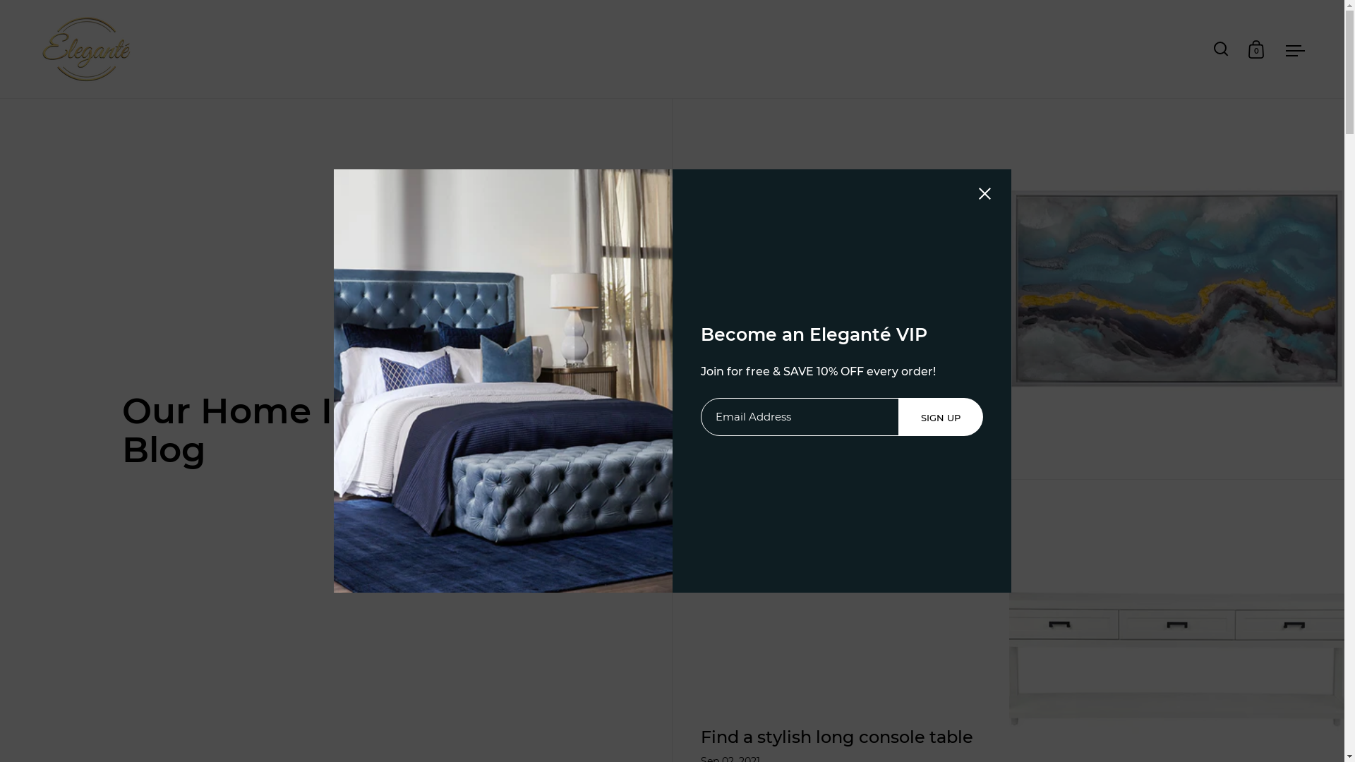 The image size is (1355, 762). I want to click on Open search<, so click(1221, 49).